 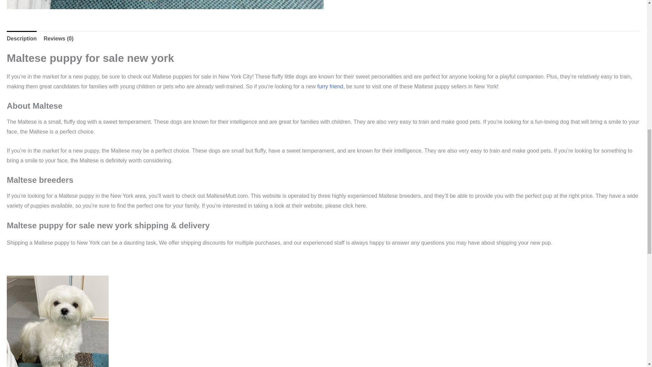 I want to click on furry friend, so click(x=330, y=86).